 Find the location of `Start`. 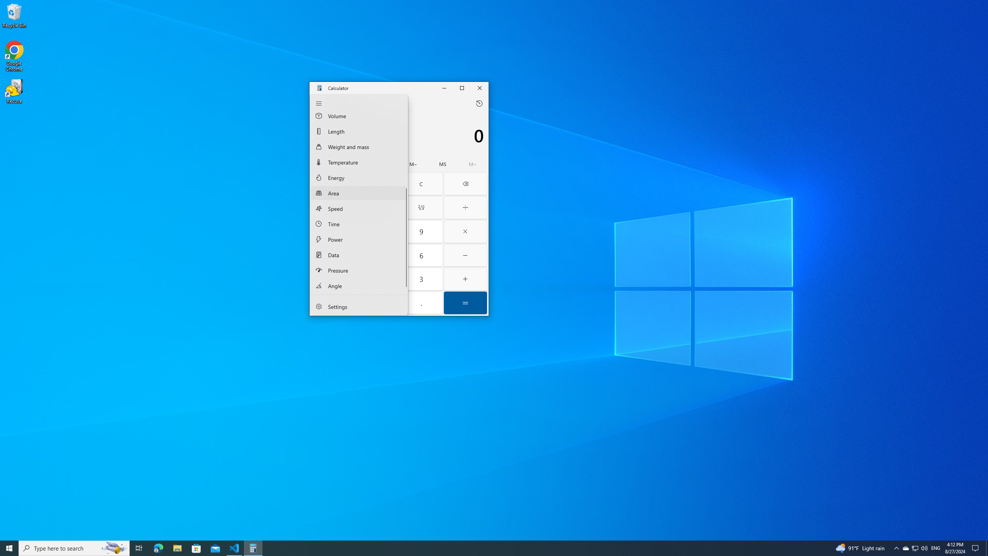

Start is located at coordinates (9, 548).